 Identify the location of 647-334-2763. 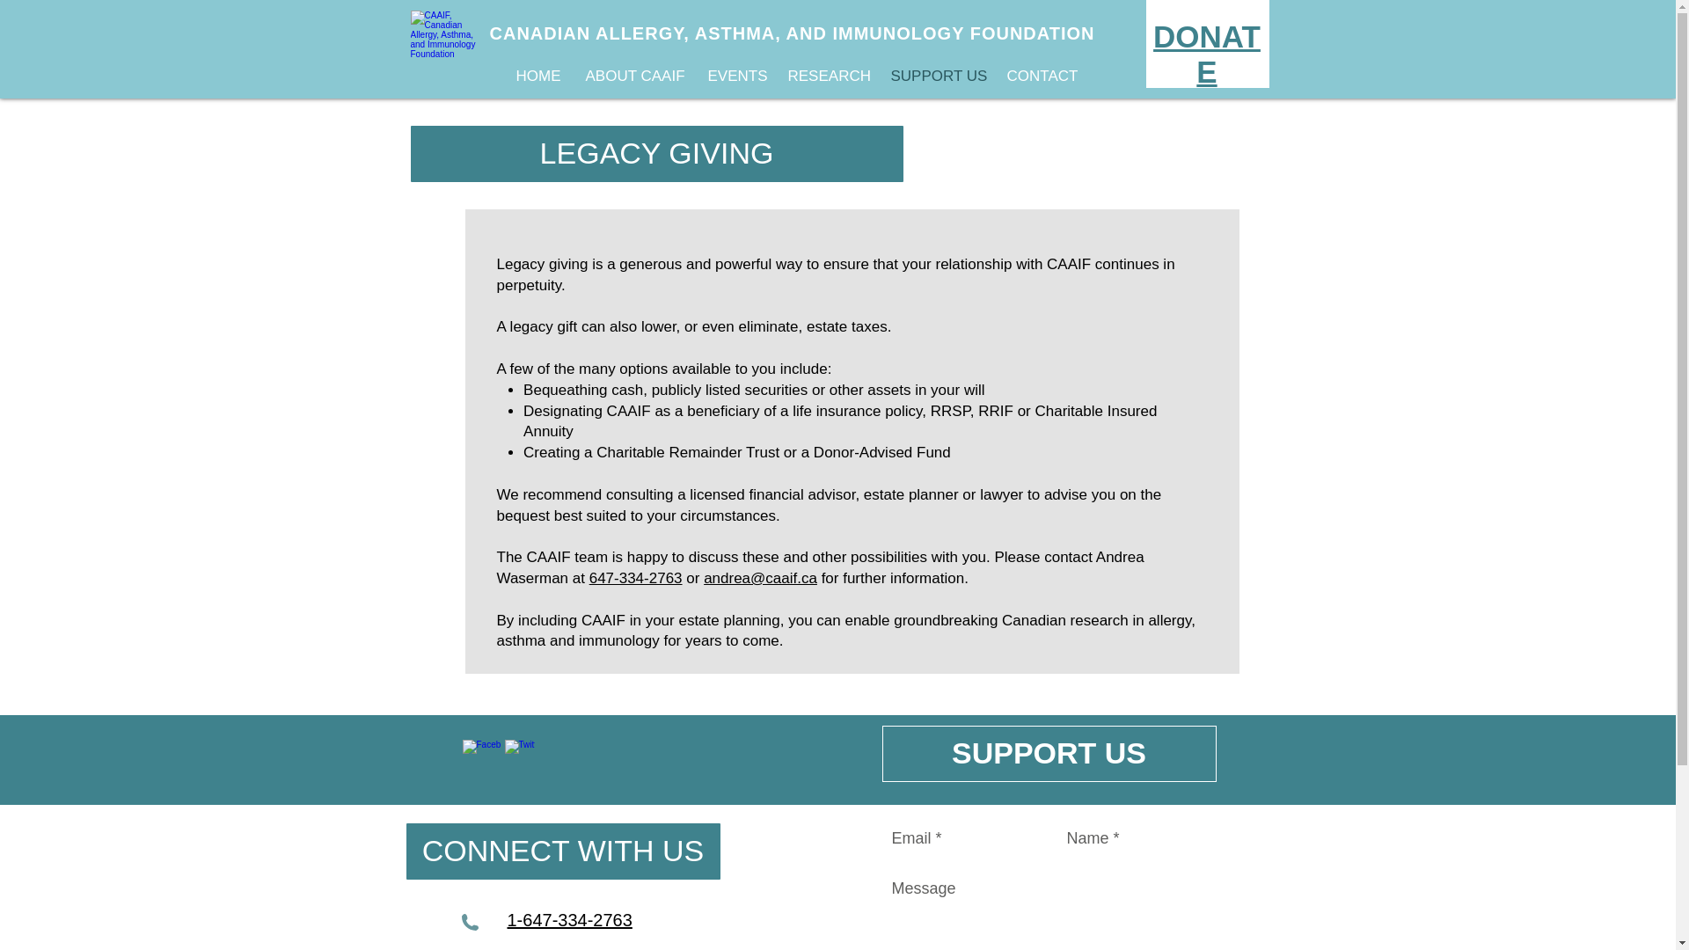
(635, 579).